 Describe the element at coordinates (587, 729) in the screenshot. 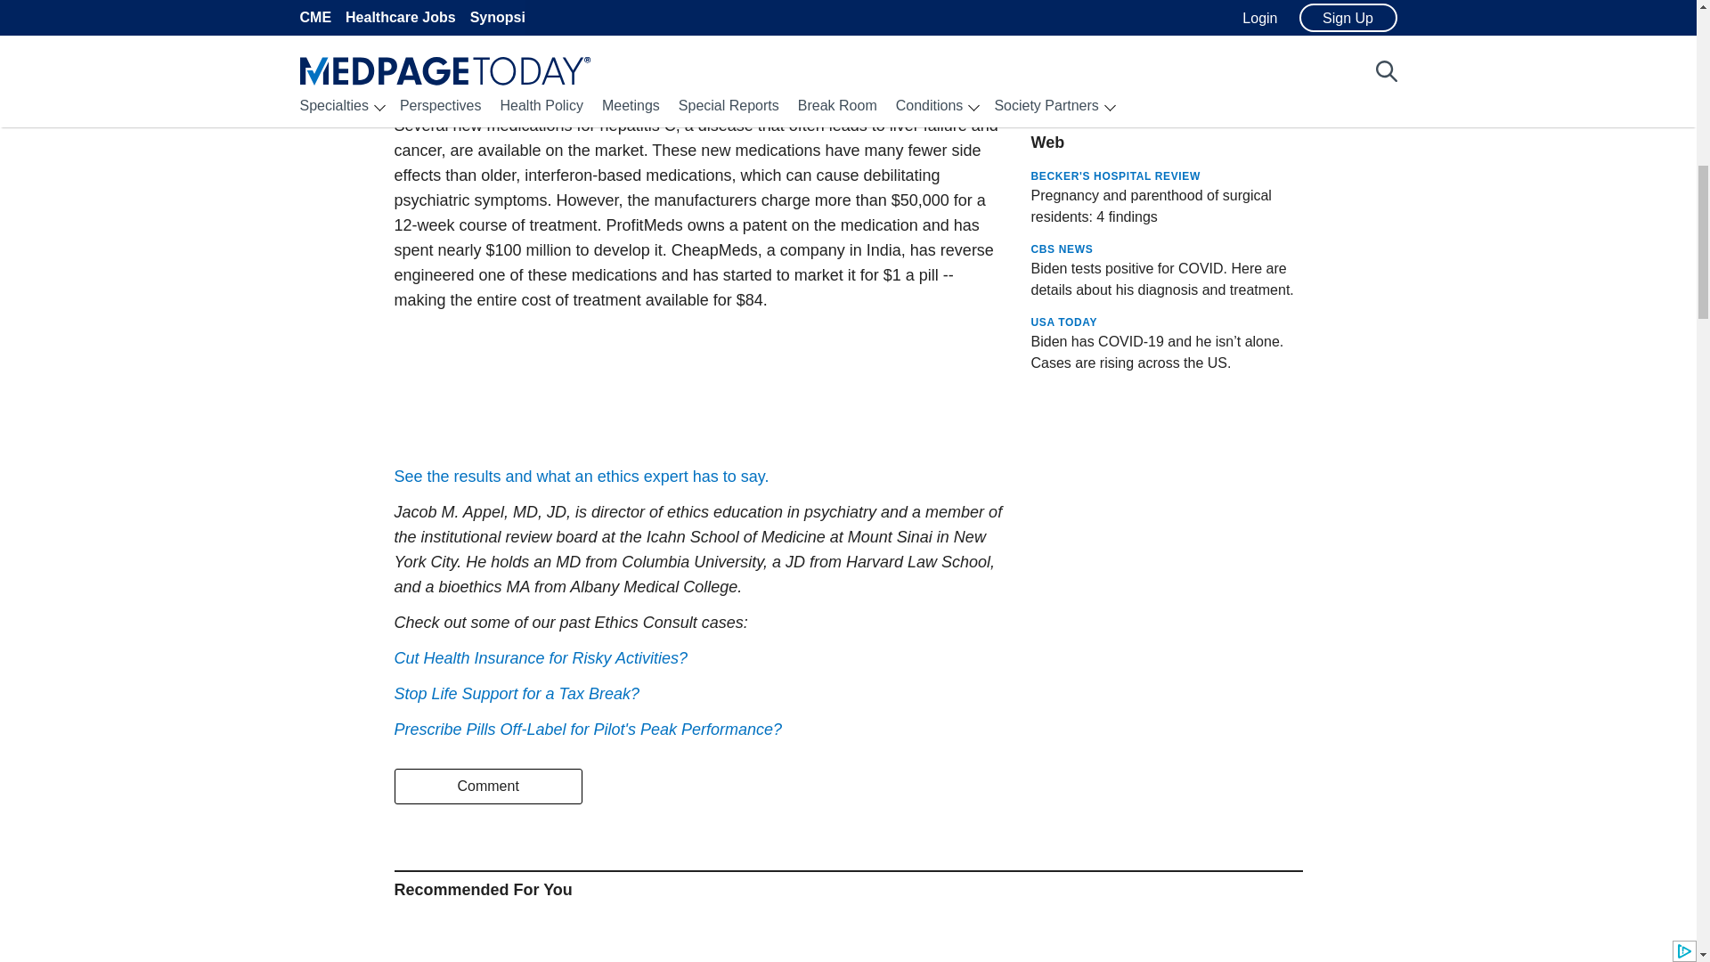

I see `Opens in a new tab or window` at that location.